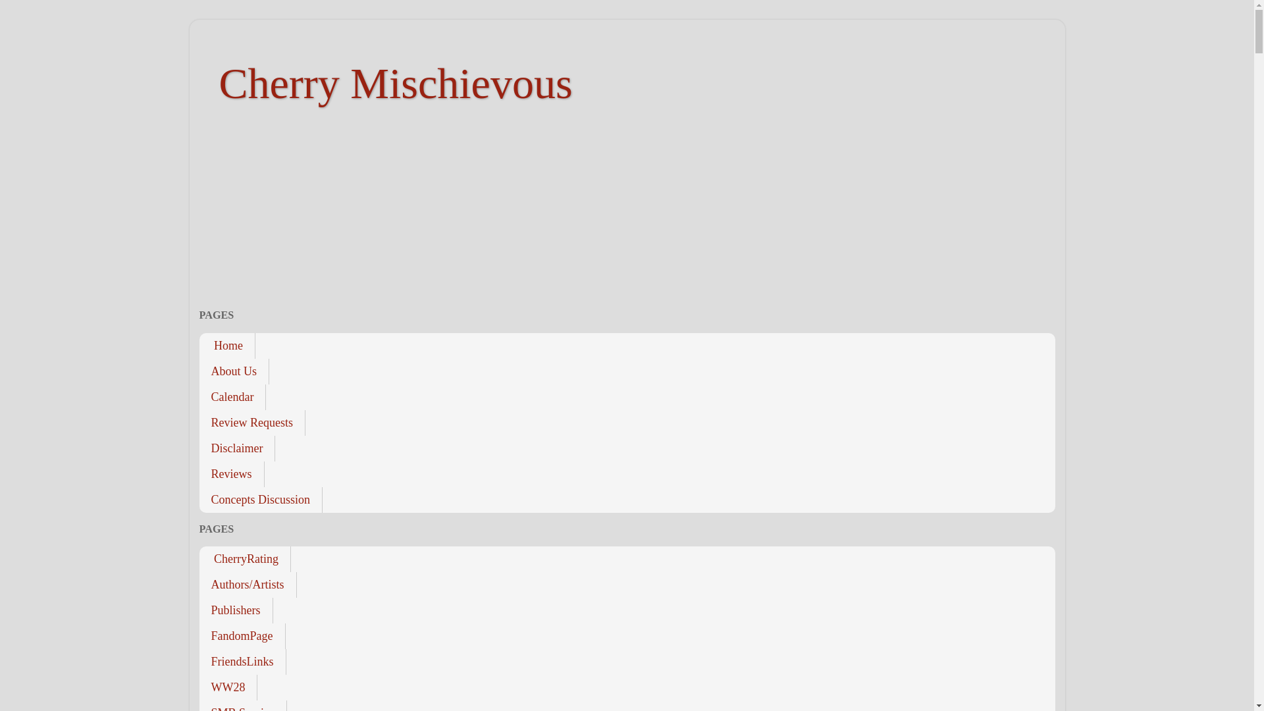 The height and width of the screenshot is (711, 1264). I want to click on SMB Service, so click(242, 706).